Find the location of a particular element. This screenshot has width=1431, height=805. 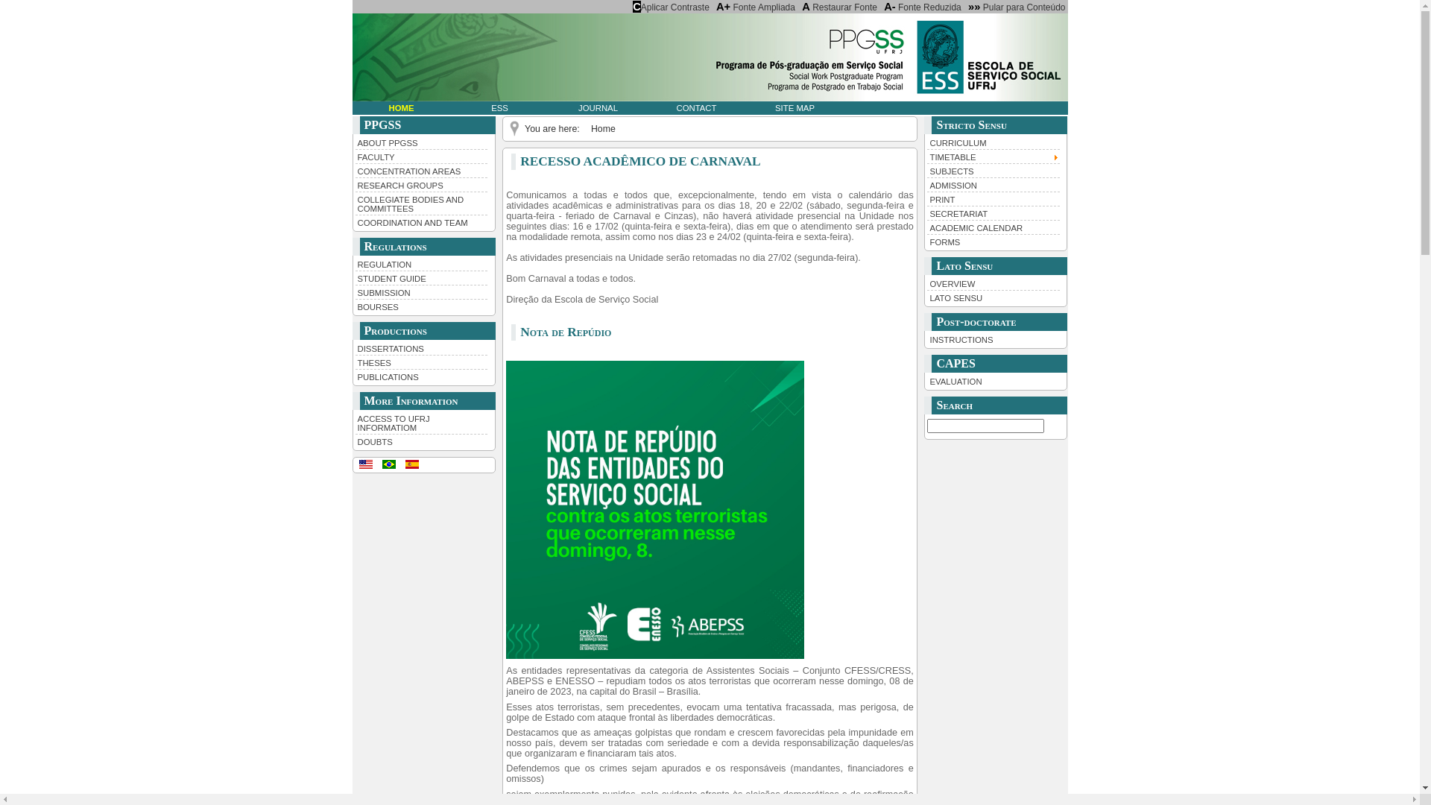

A- Fonte Reduzida is located at coordinates (923, 7).